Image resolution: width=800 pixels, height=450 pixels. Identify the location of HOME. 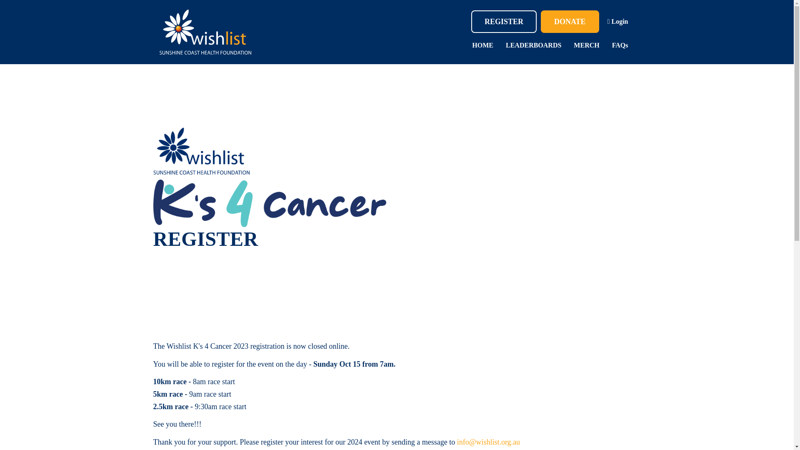
(482, 45).